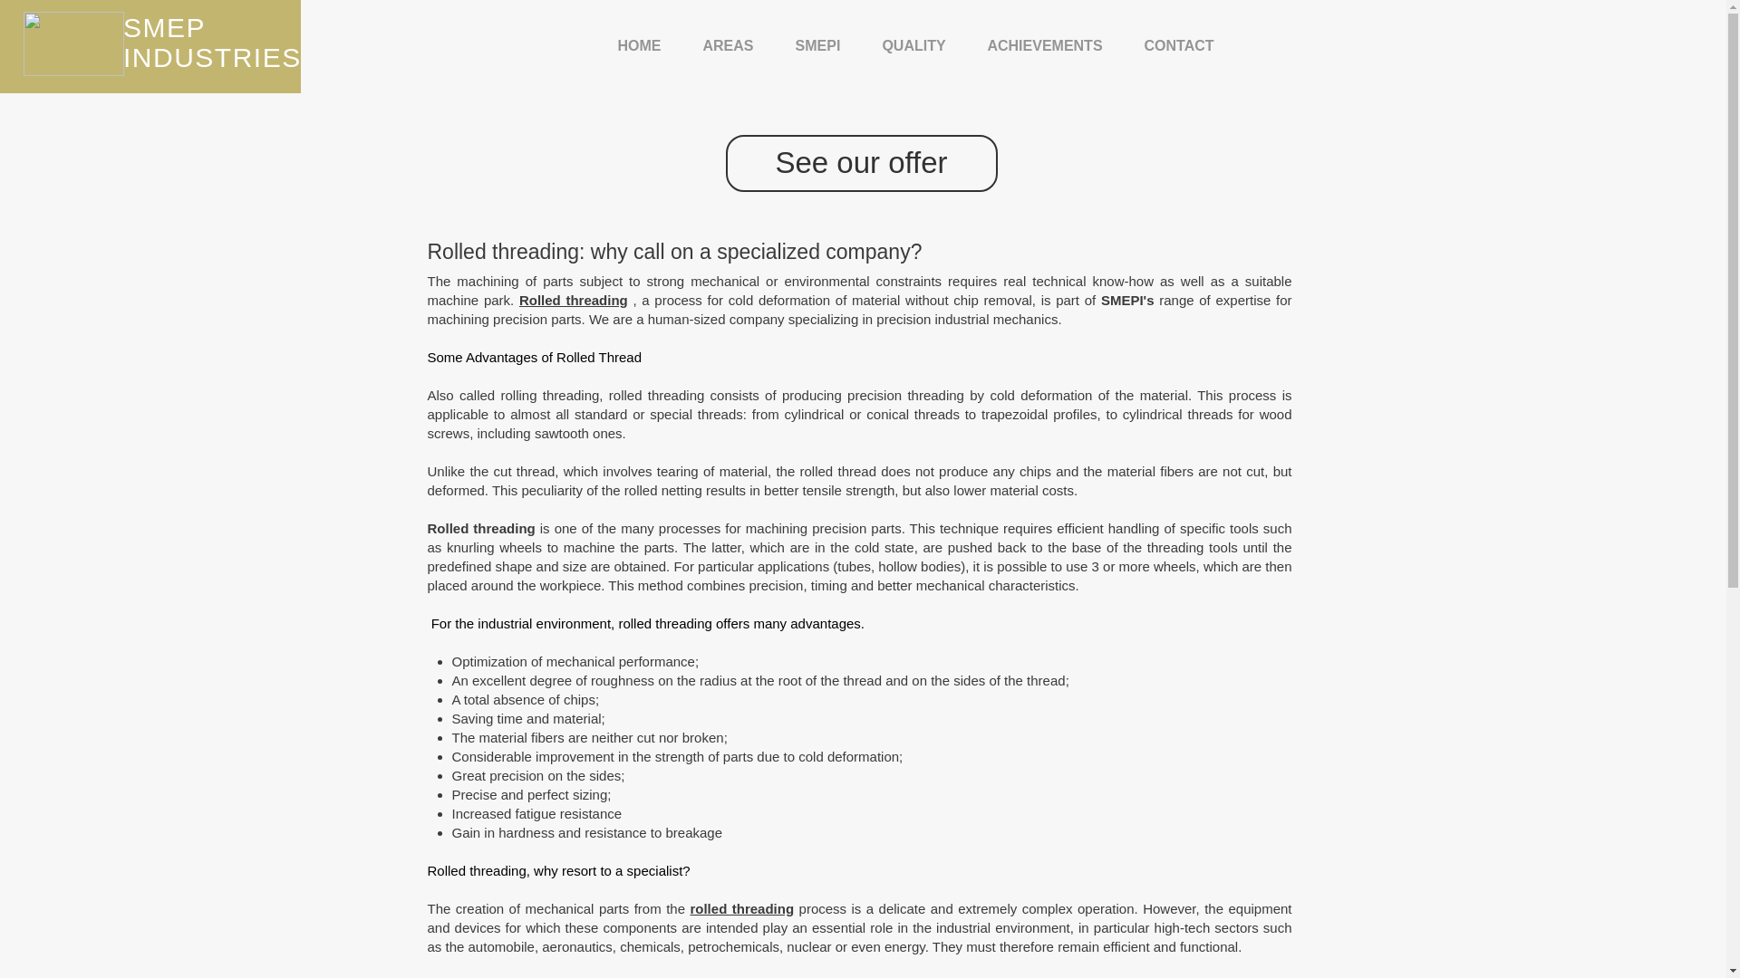  Describe the element at coordinates (639, 45) in the screenshot. I see `HOME` at that location.